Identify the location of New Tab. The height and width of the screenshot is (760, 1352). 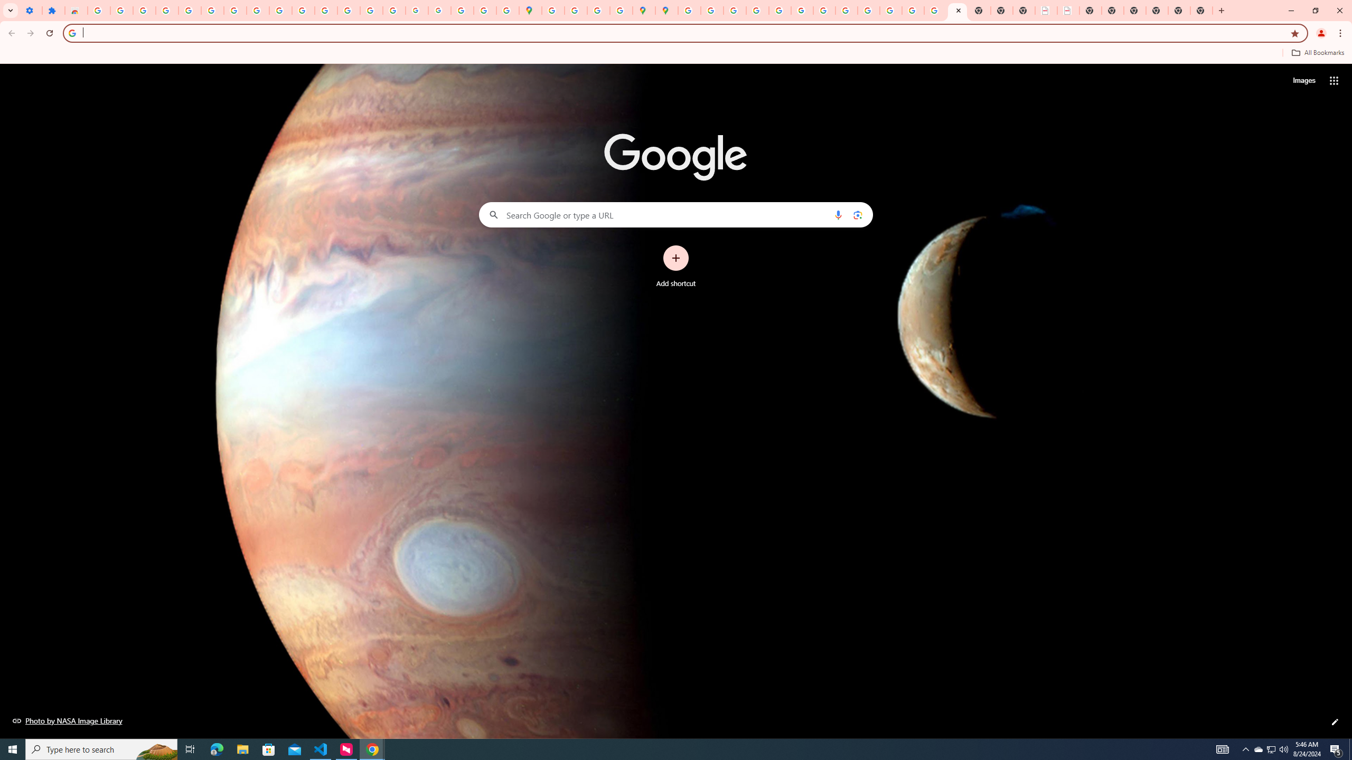
(1201, 11).